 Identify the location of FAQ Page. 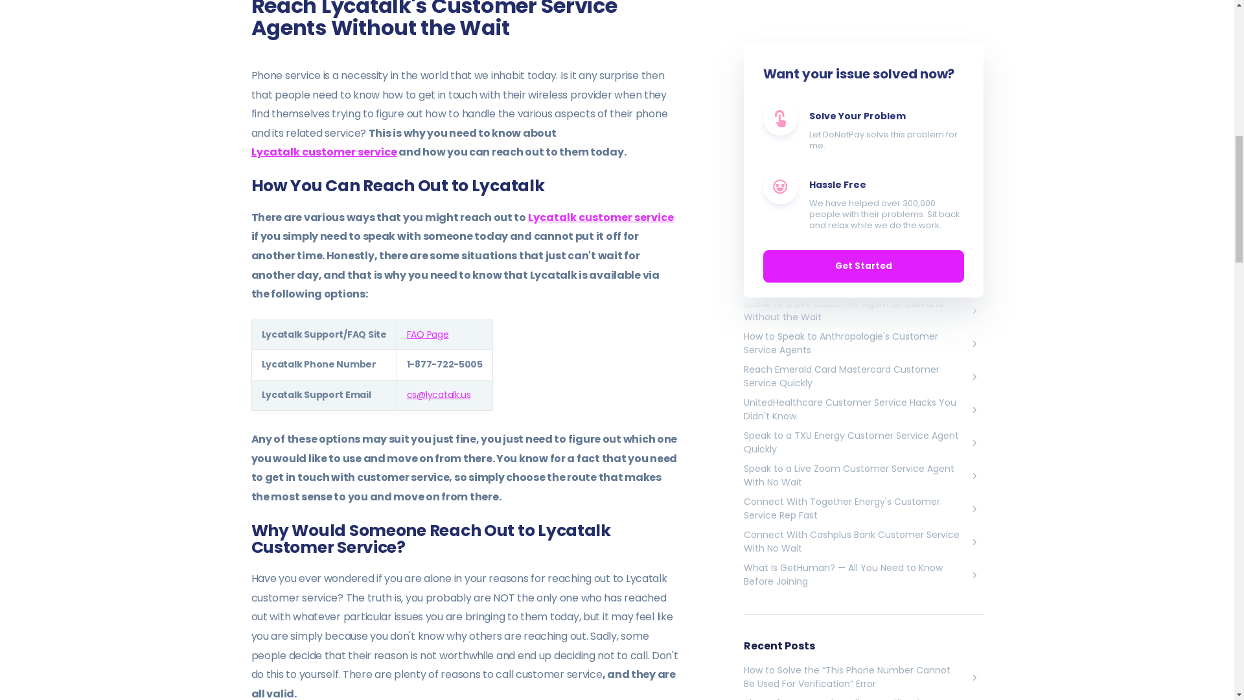
(428, 334).